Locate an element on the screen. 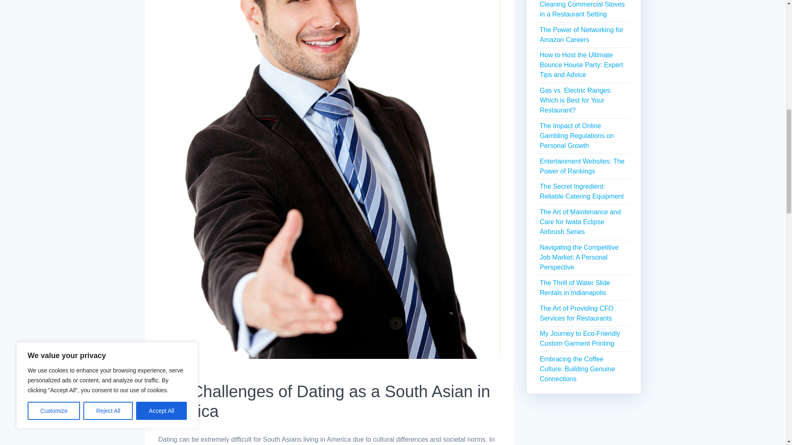 This screenshot has height=445, width=792. The Impact of Online Gambling Regulations on Personal Growth is located at coordinates (577, 136).